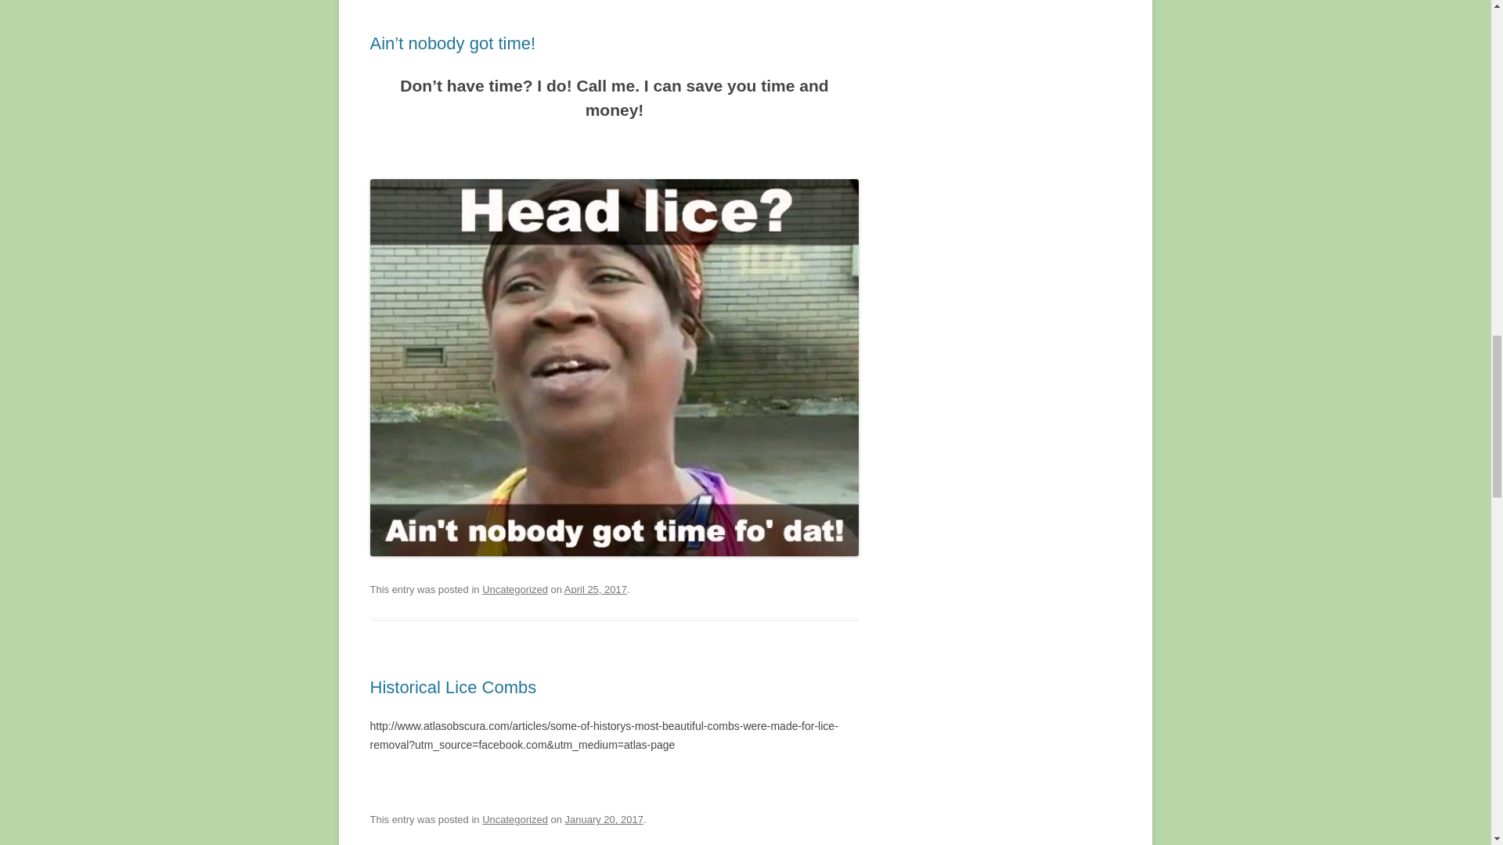 The height and width of the screenshot is (845, 1503). I want to click on Uncategorized, so click(515, 820).